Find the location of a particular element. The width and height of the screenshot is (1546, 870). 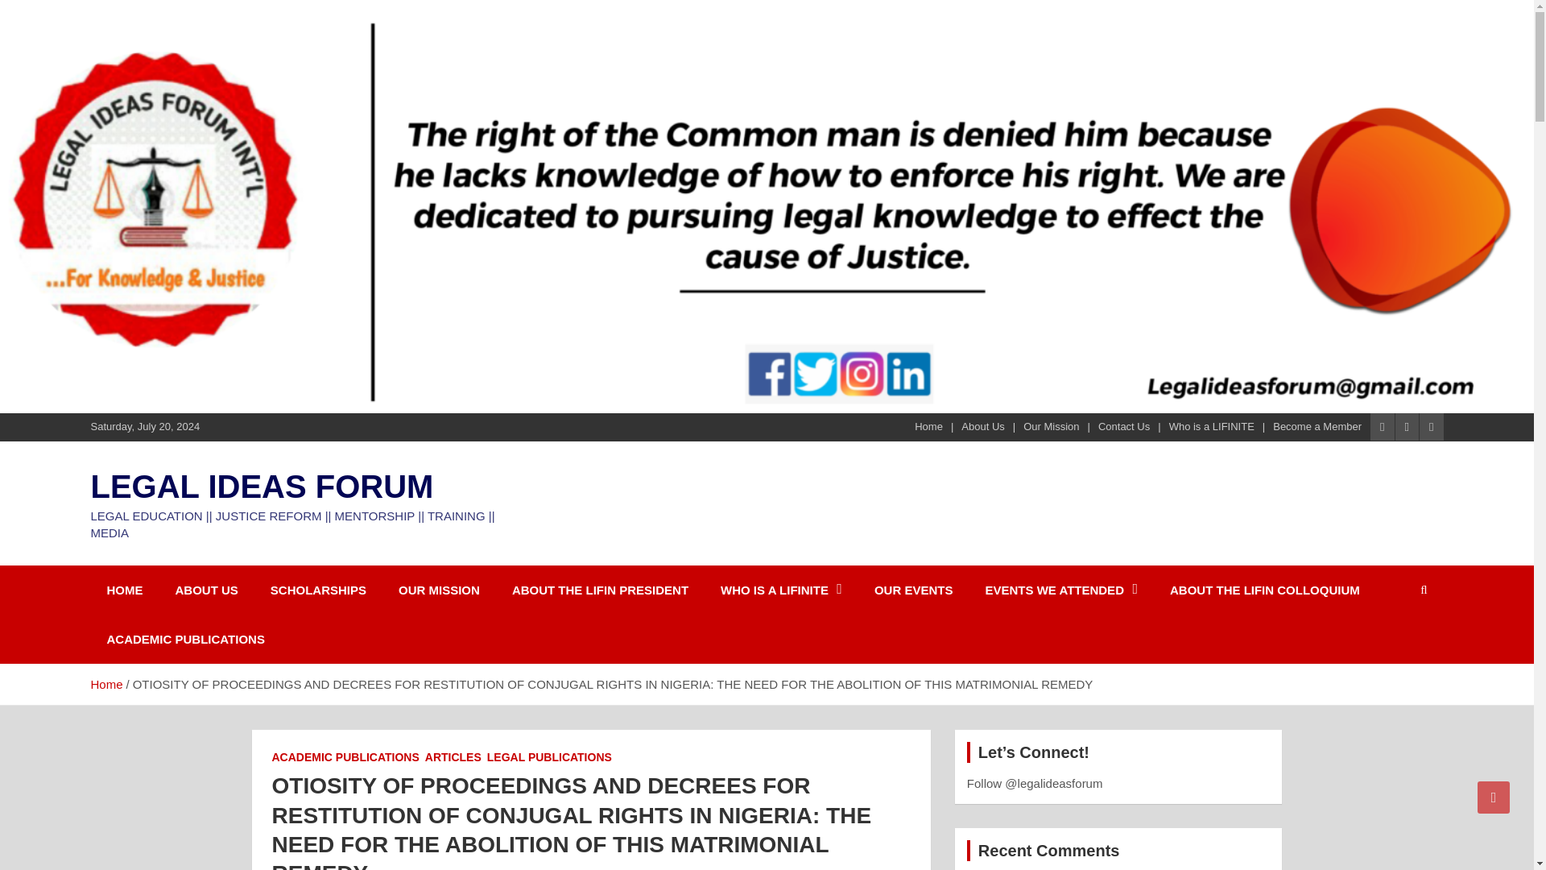

Become a Member is located at coordinates (1317, 426).